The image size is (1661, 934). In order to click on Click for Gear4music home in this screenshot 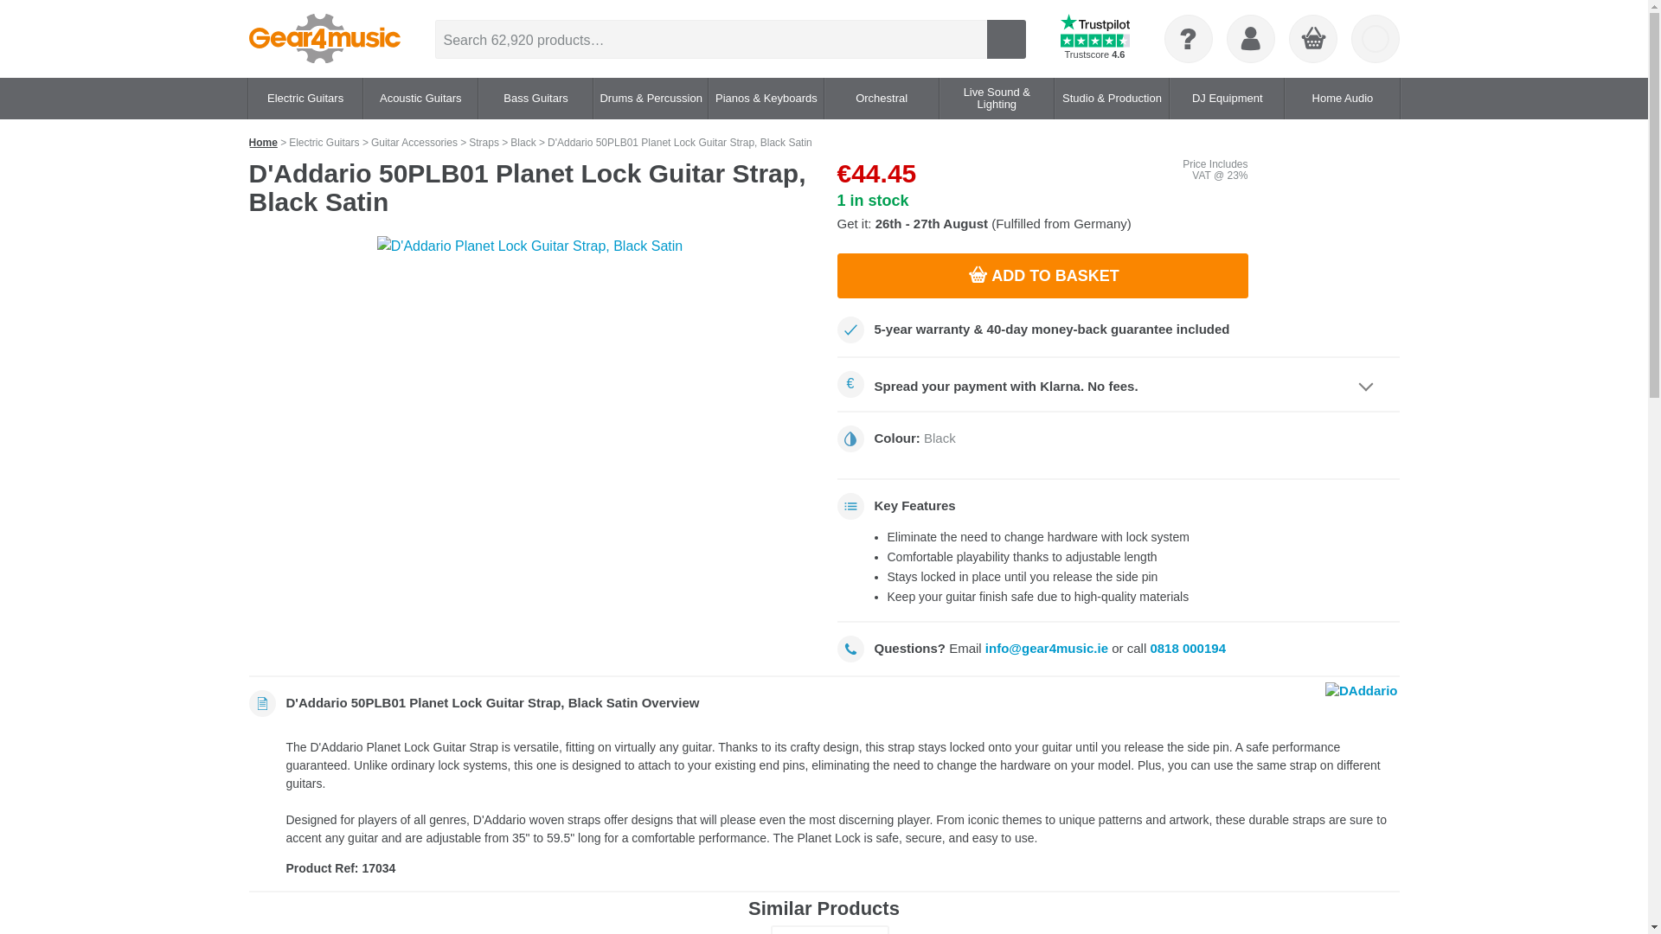, I will do `click(324, 39)`.